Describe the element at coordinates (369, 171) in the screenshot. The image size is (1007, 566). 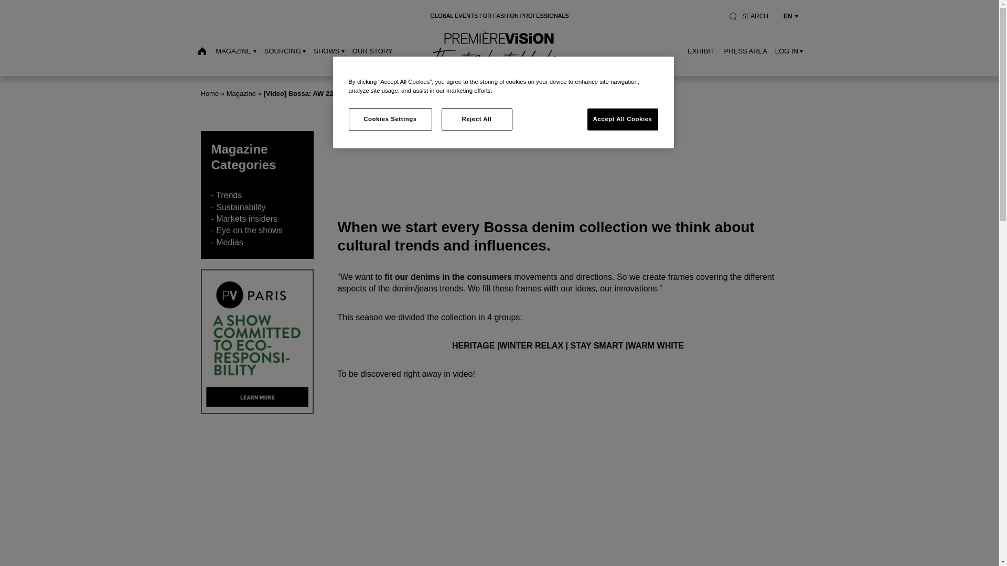
I see `Share on Twitter` at that location.